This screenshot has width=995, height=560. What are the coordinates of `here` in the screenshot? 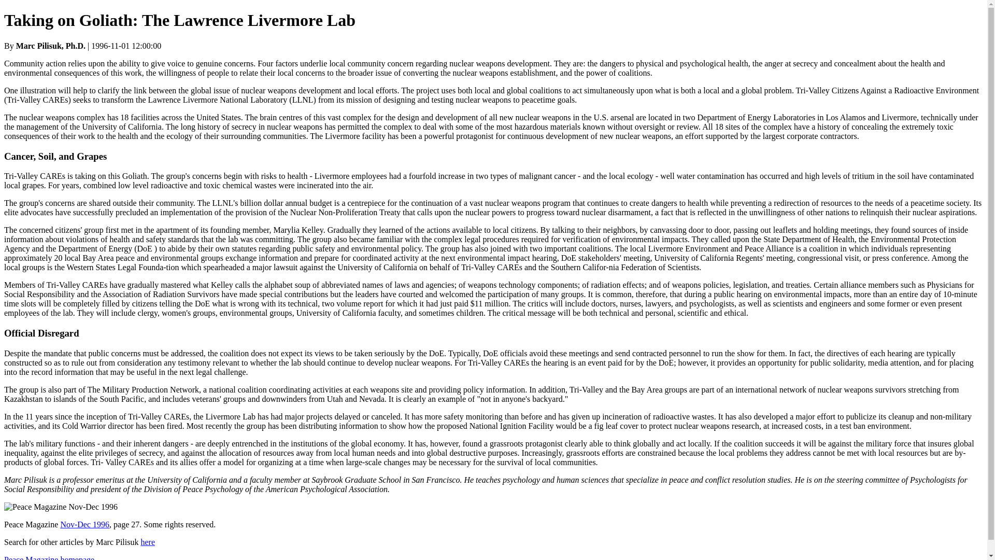 It's located at (147, 542).